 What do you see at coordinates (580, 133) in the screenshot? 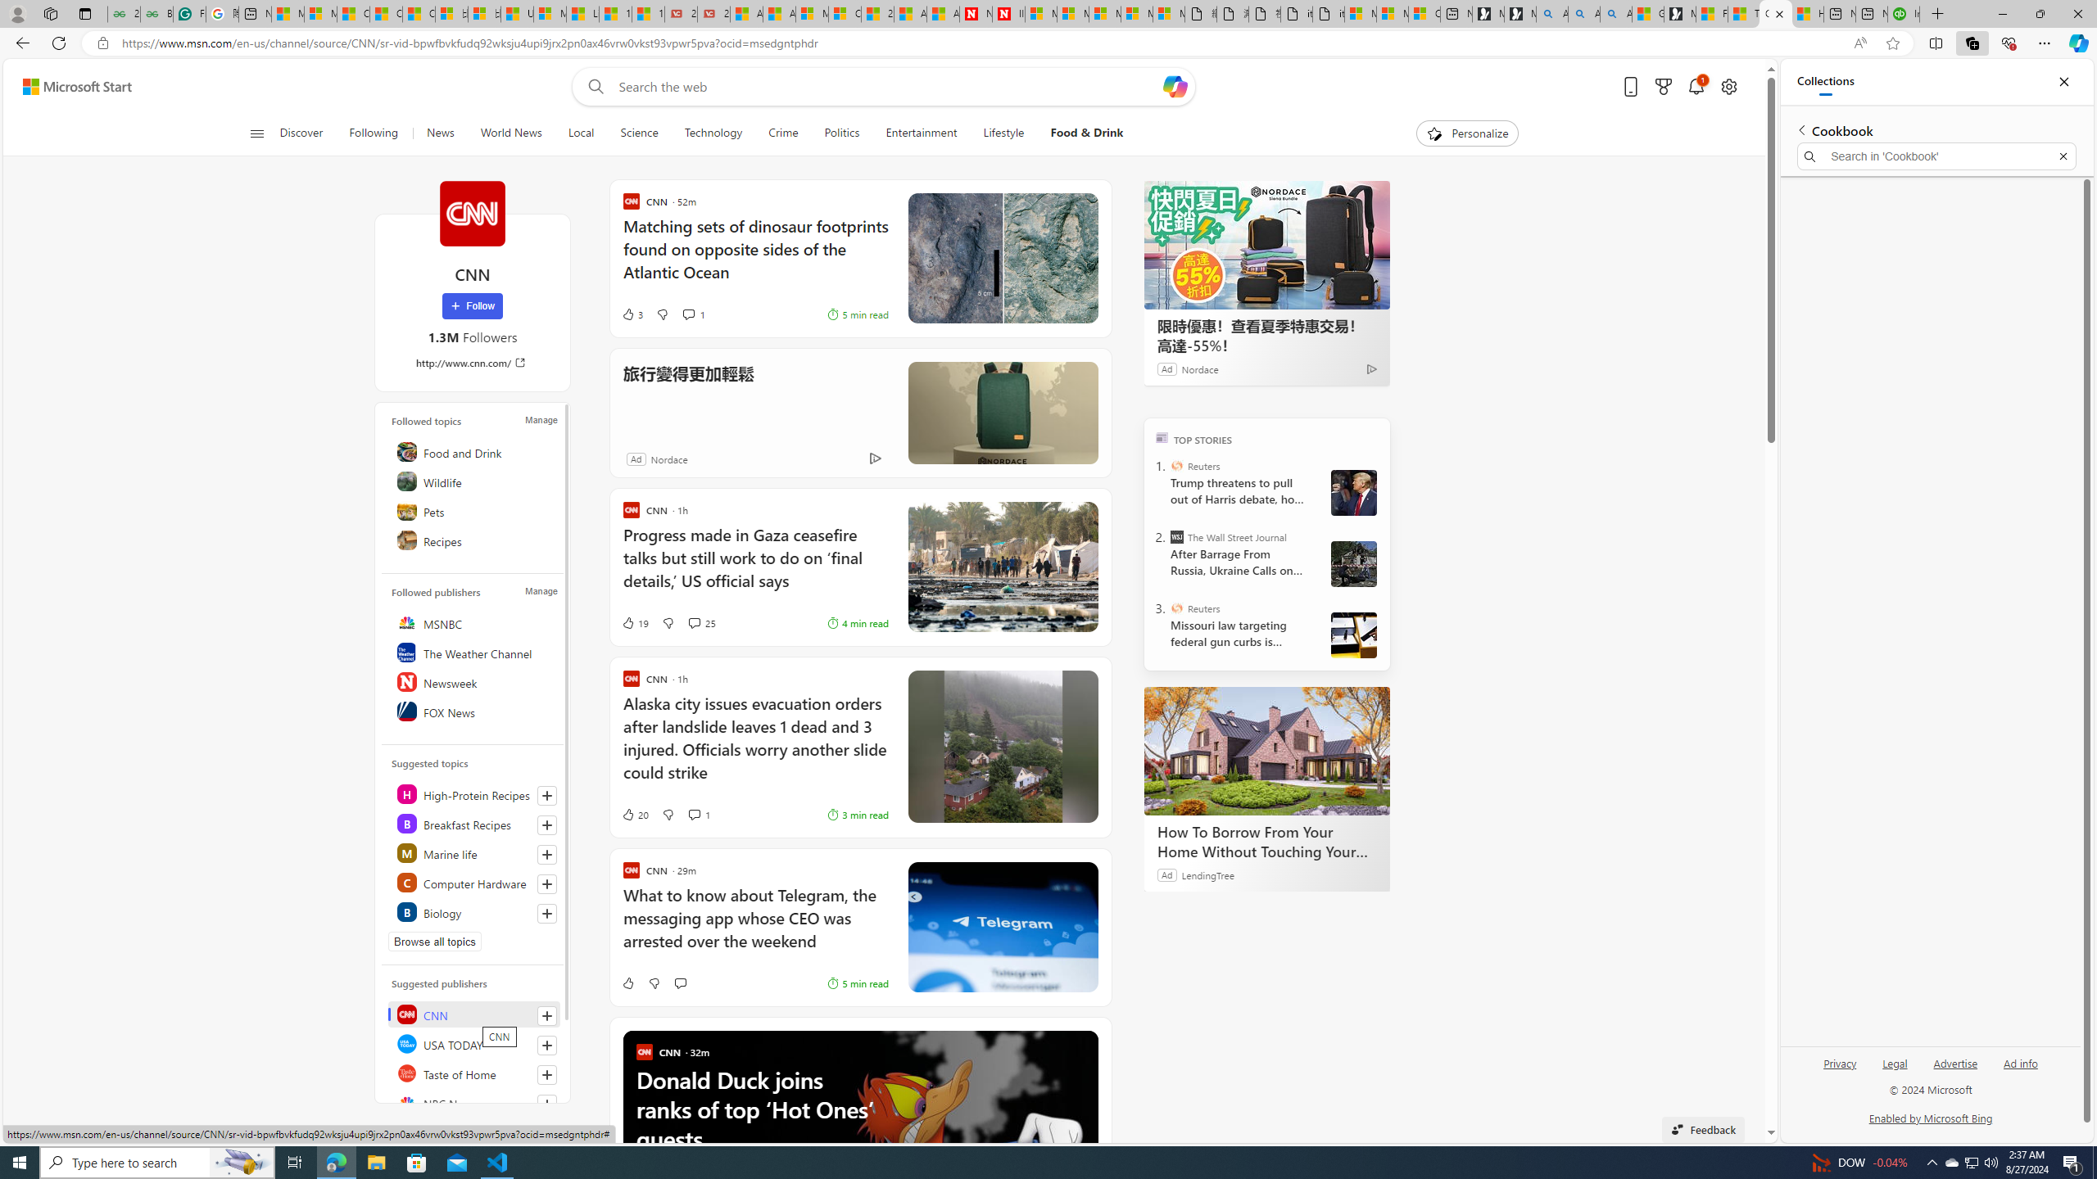
I see `Local` at bounding box center [580, 133].